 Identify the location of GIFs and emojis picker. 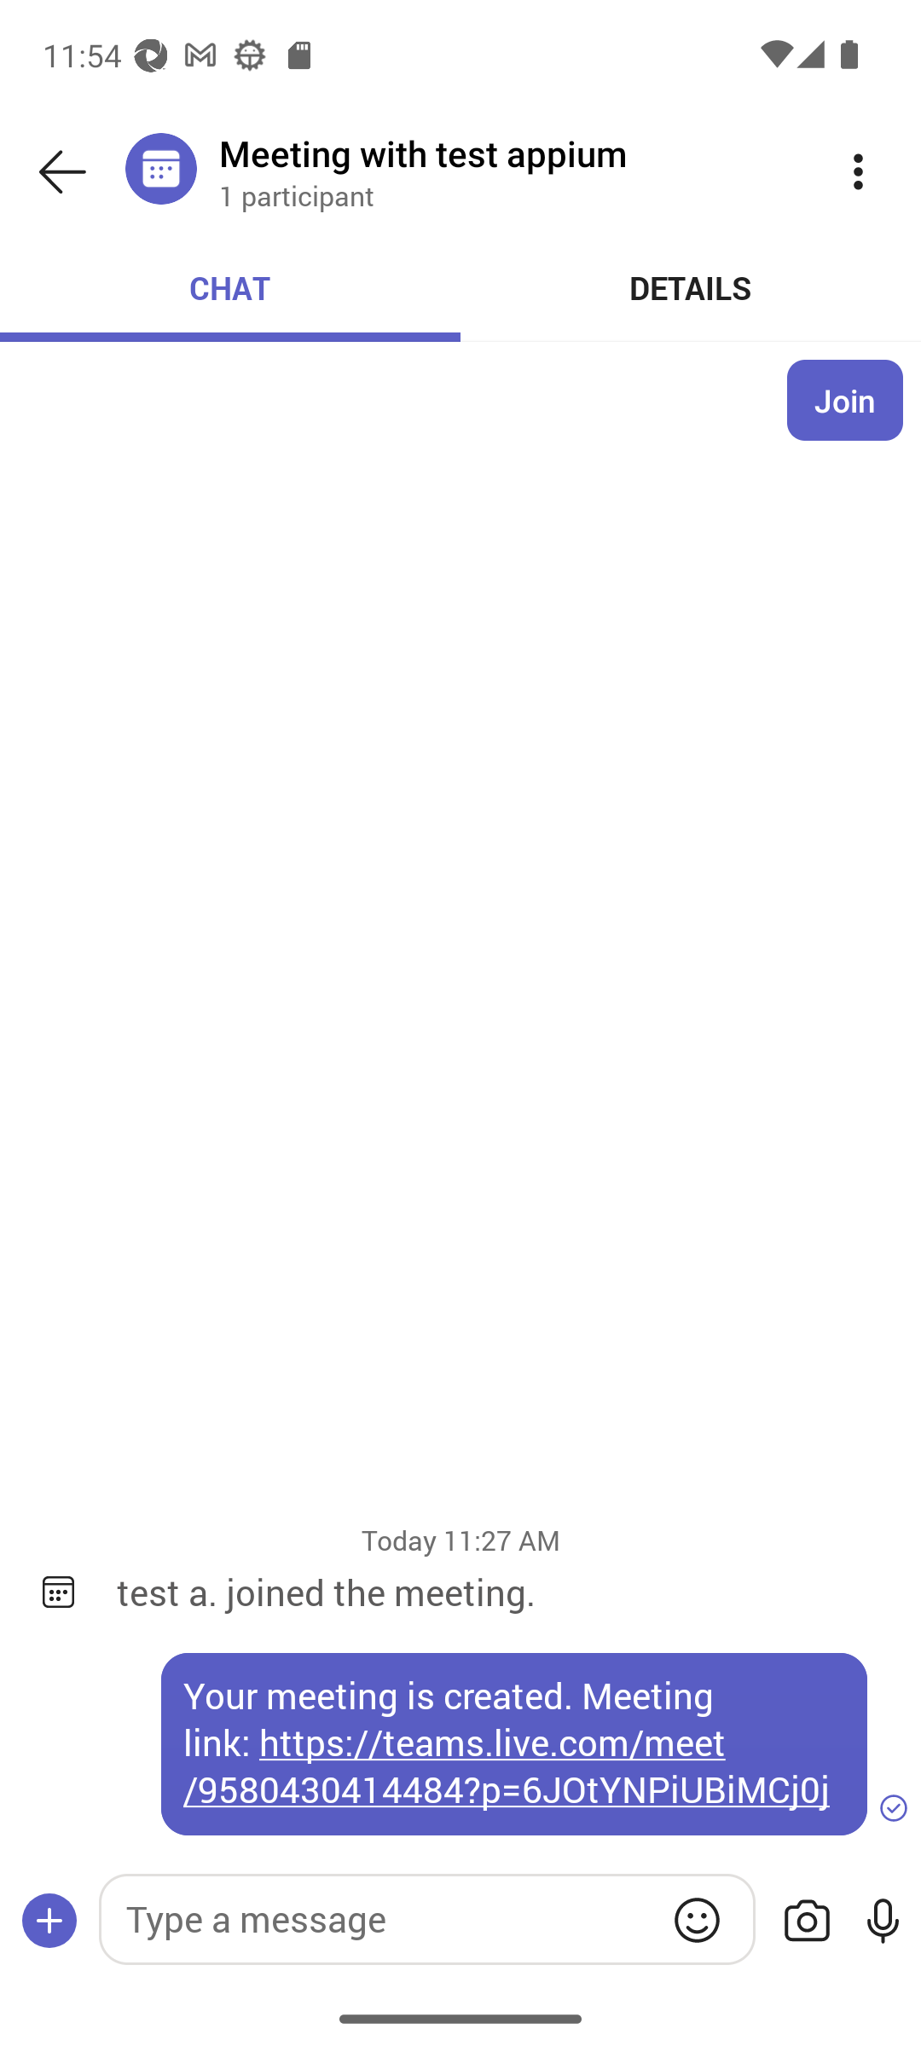
(697, 1920).